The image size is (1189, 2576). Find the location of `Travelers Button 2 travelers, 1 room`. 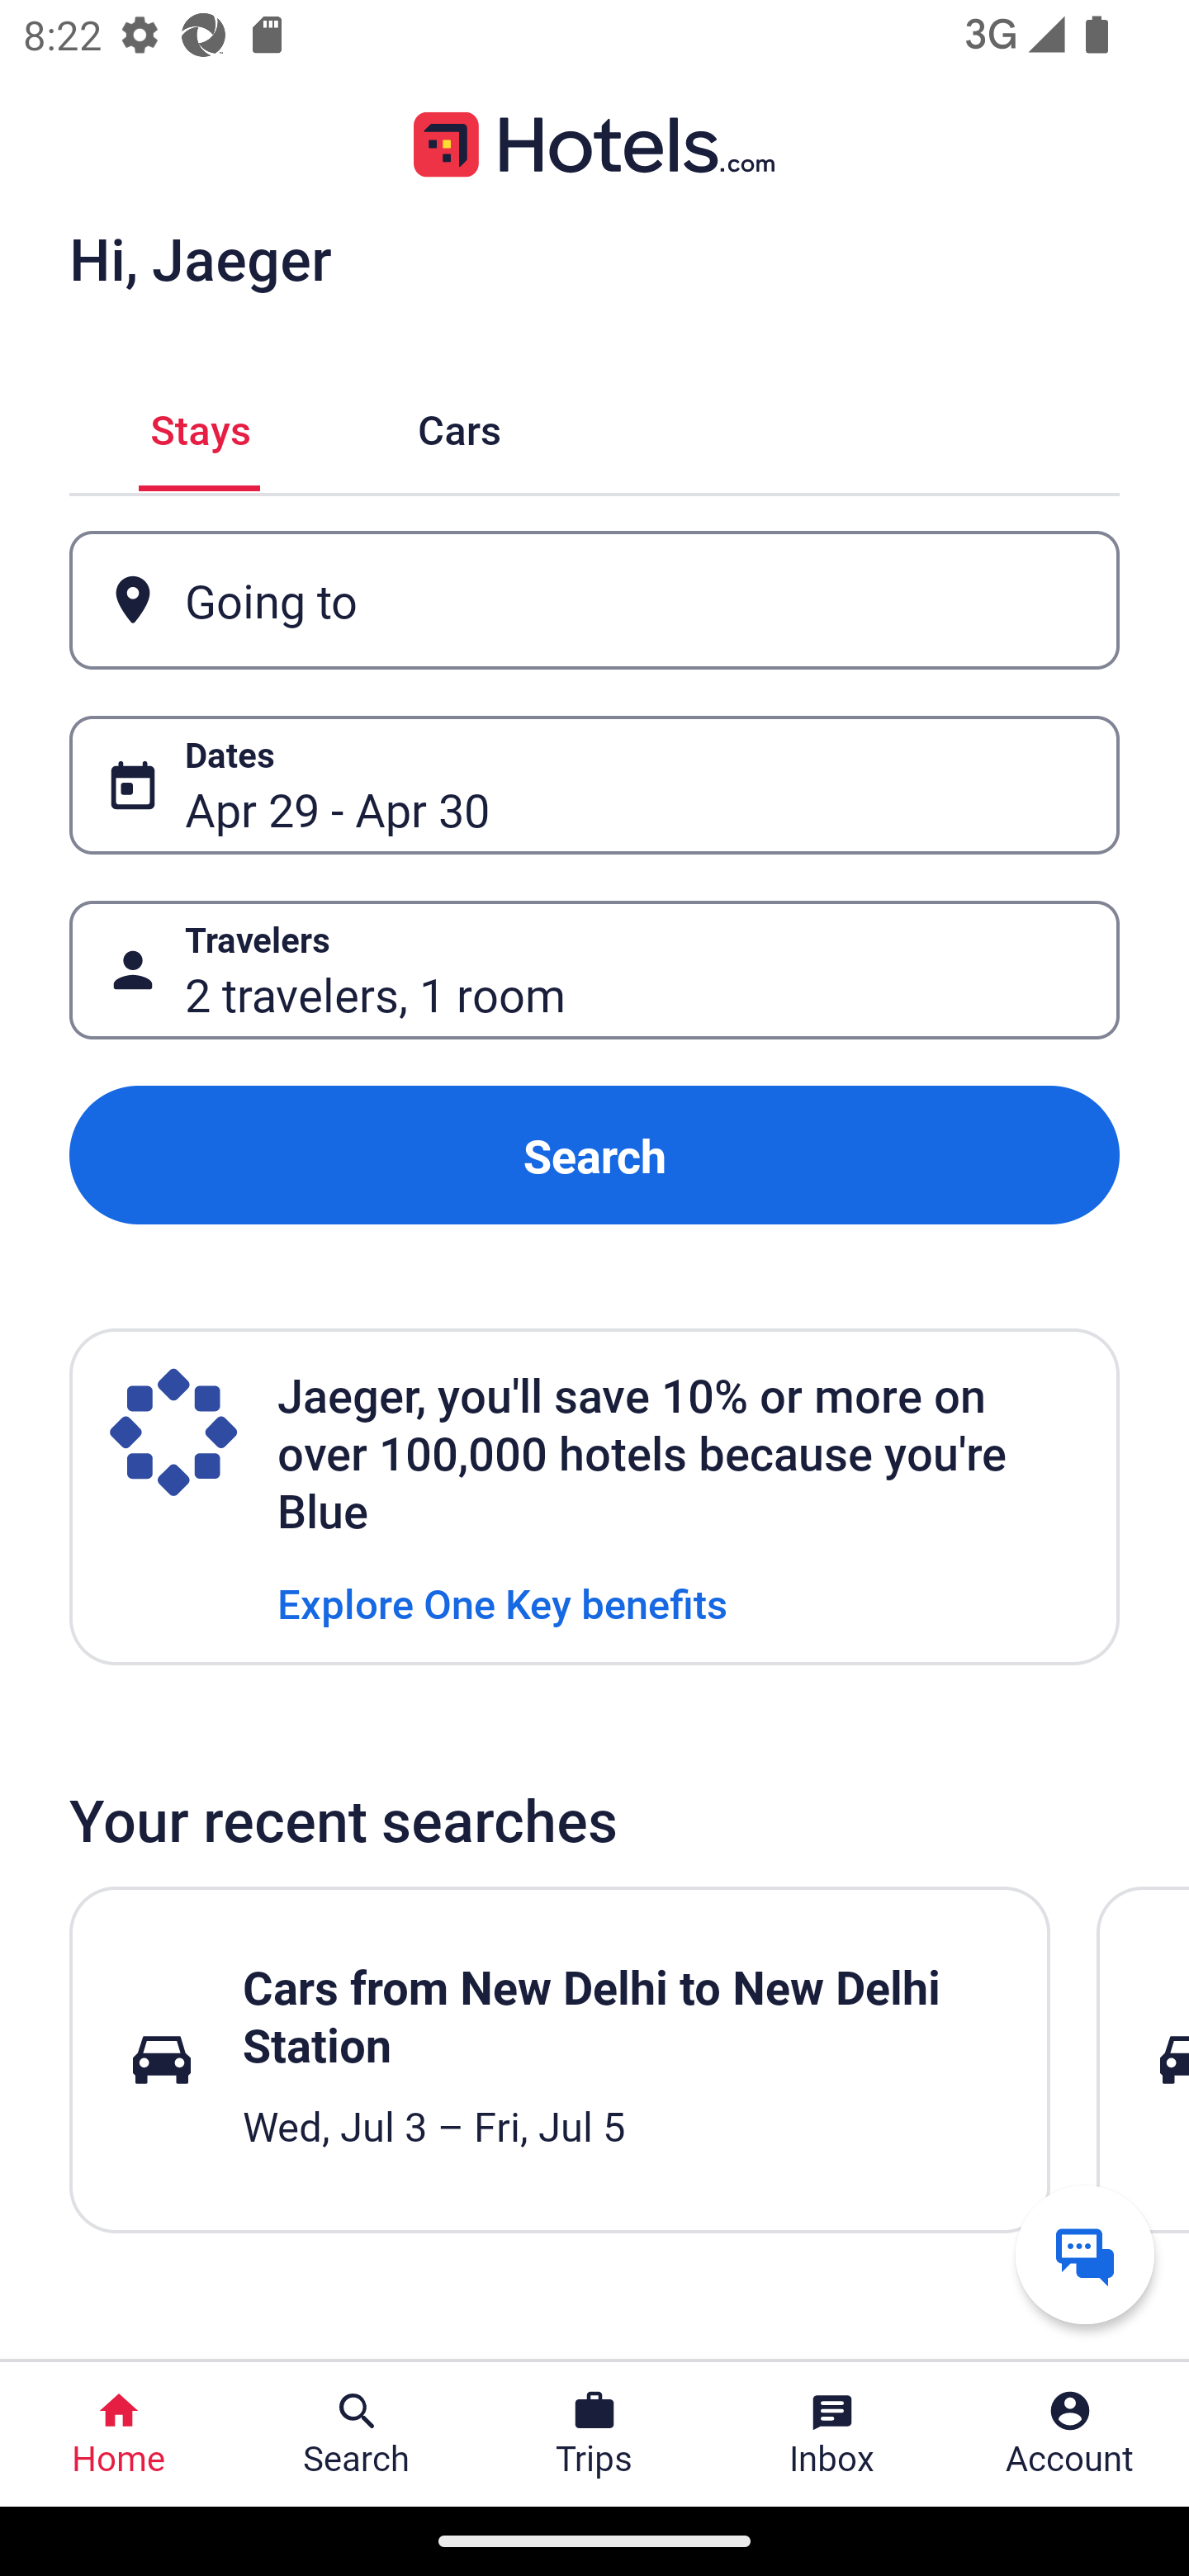

Travelers Button 2 travelers, 1 room is located at coordinates (594, 971).